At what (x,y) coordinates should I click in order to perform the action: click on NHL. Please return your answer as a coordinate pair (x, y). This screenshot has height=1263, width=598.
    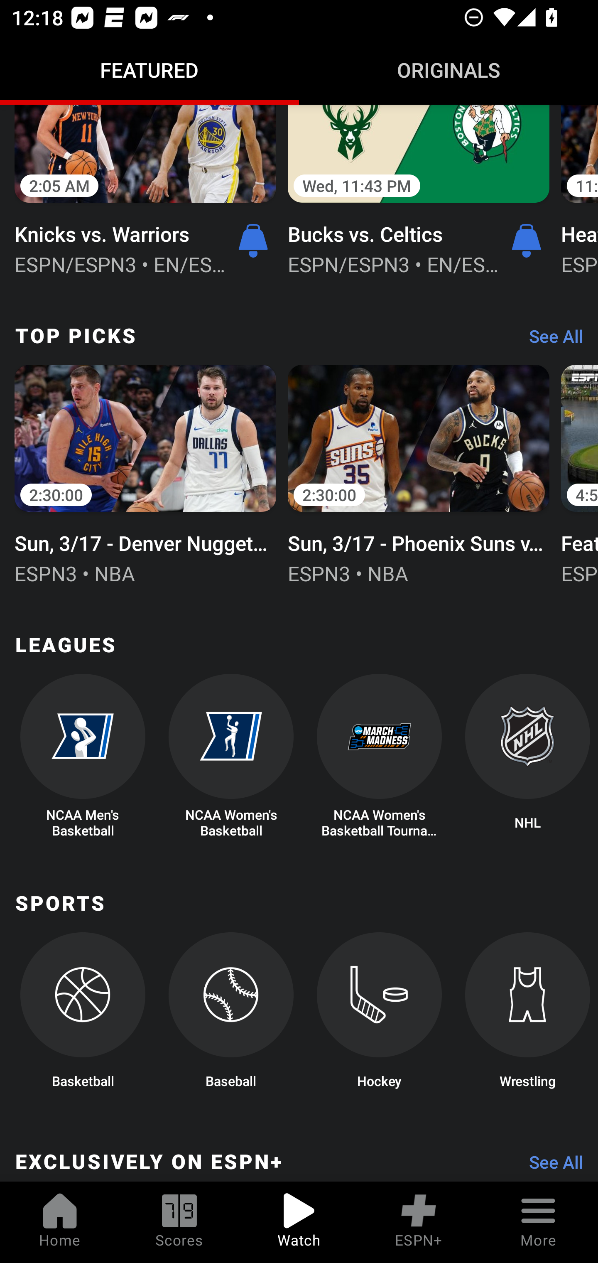
    Looking at the image, I should click on (527, 757).